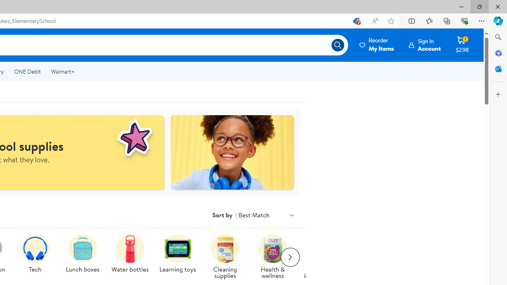 The height and width of the screenshot is (285, 507). What do you see at coordinates (323, 257) in the screenshot?
I see `Musical instruments` at bounding box center [323, 257].